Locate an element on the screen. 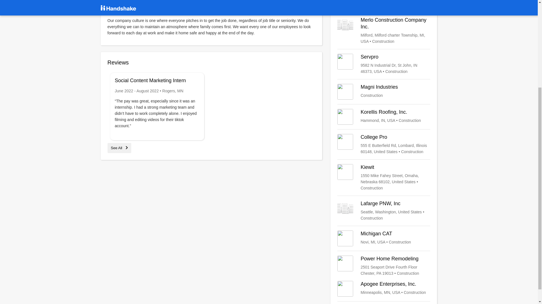  Merlo Construction Company Inc. is located at coordinates (384, 30).